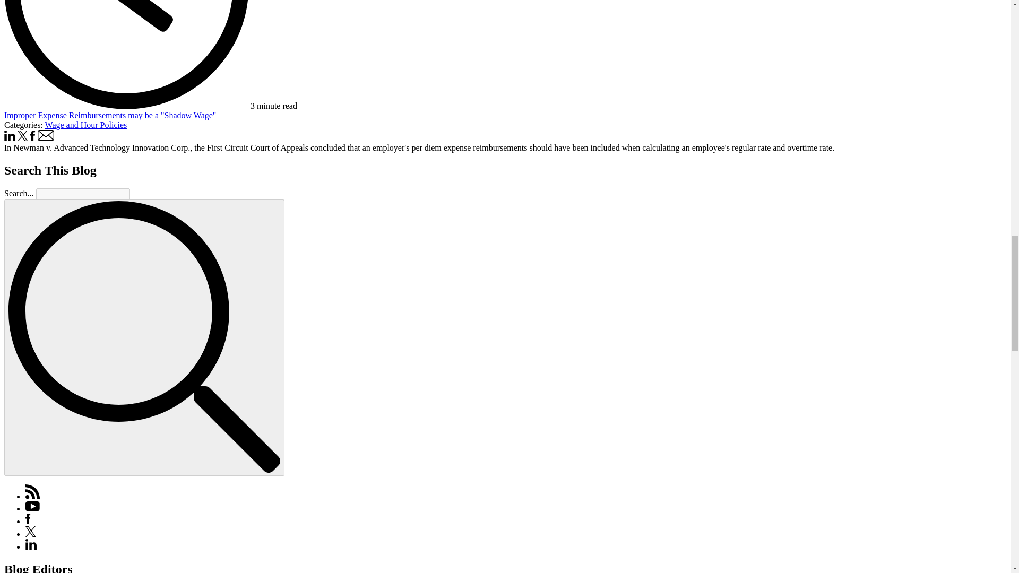  I want to click on Clock, so click(126, 54).